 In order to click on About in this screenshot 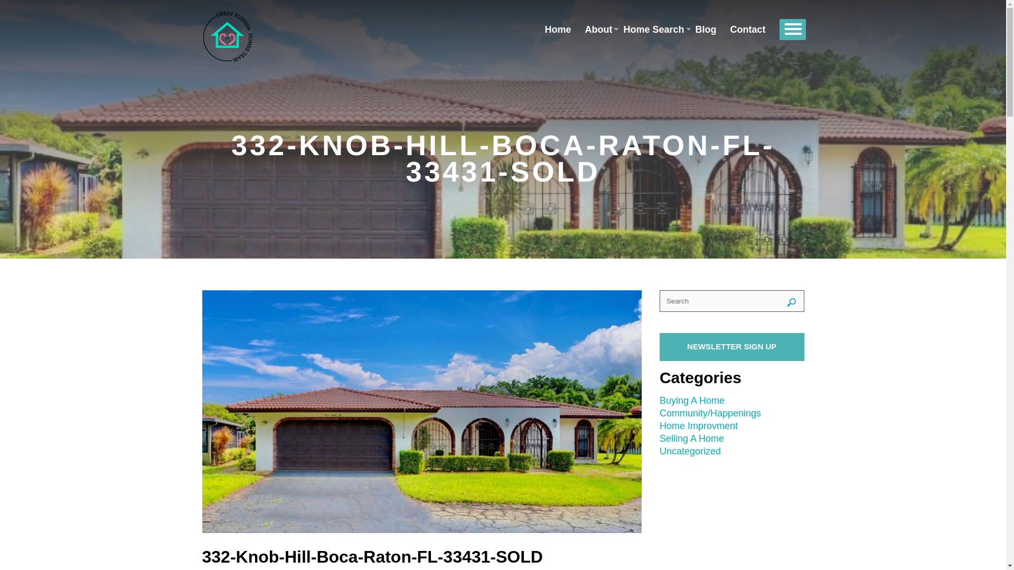, I will do `click(597, 30)`.